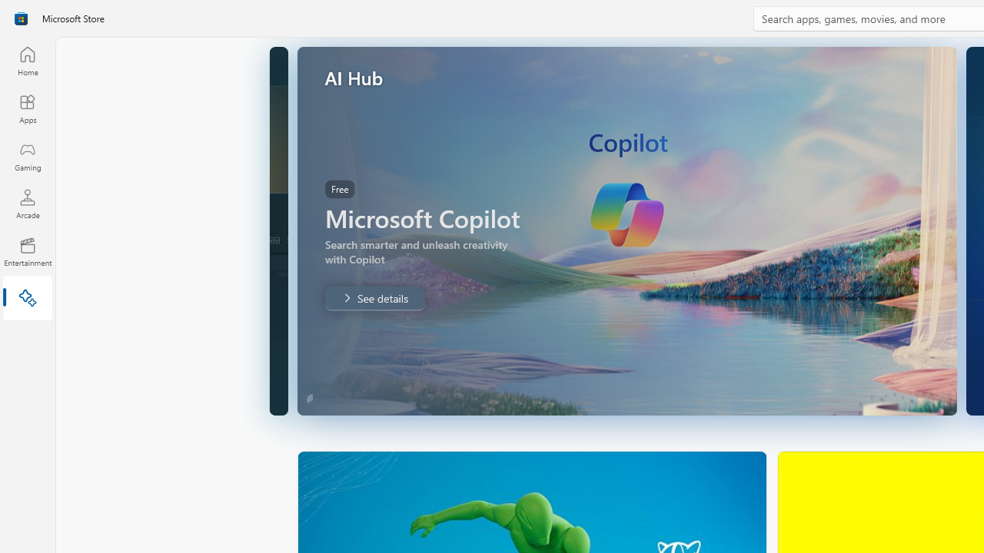 The height and width of the screenshot is (553, 984). Describe the element at coordinates (28, 61) in the screenshot. I see `Home` at that location.